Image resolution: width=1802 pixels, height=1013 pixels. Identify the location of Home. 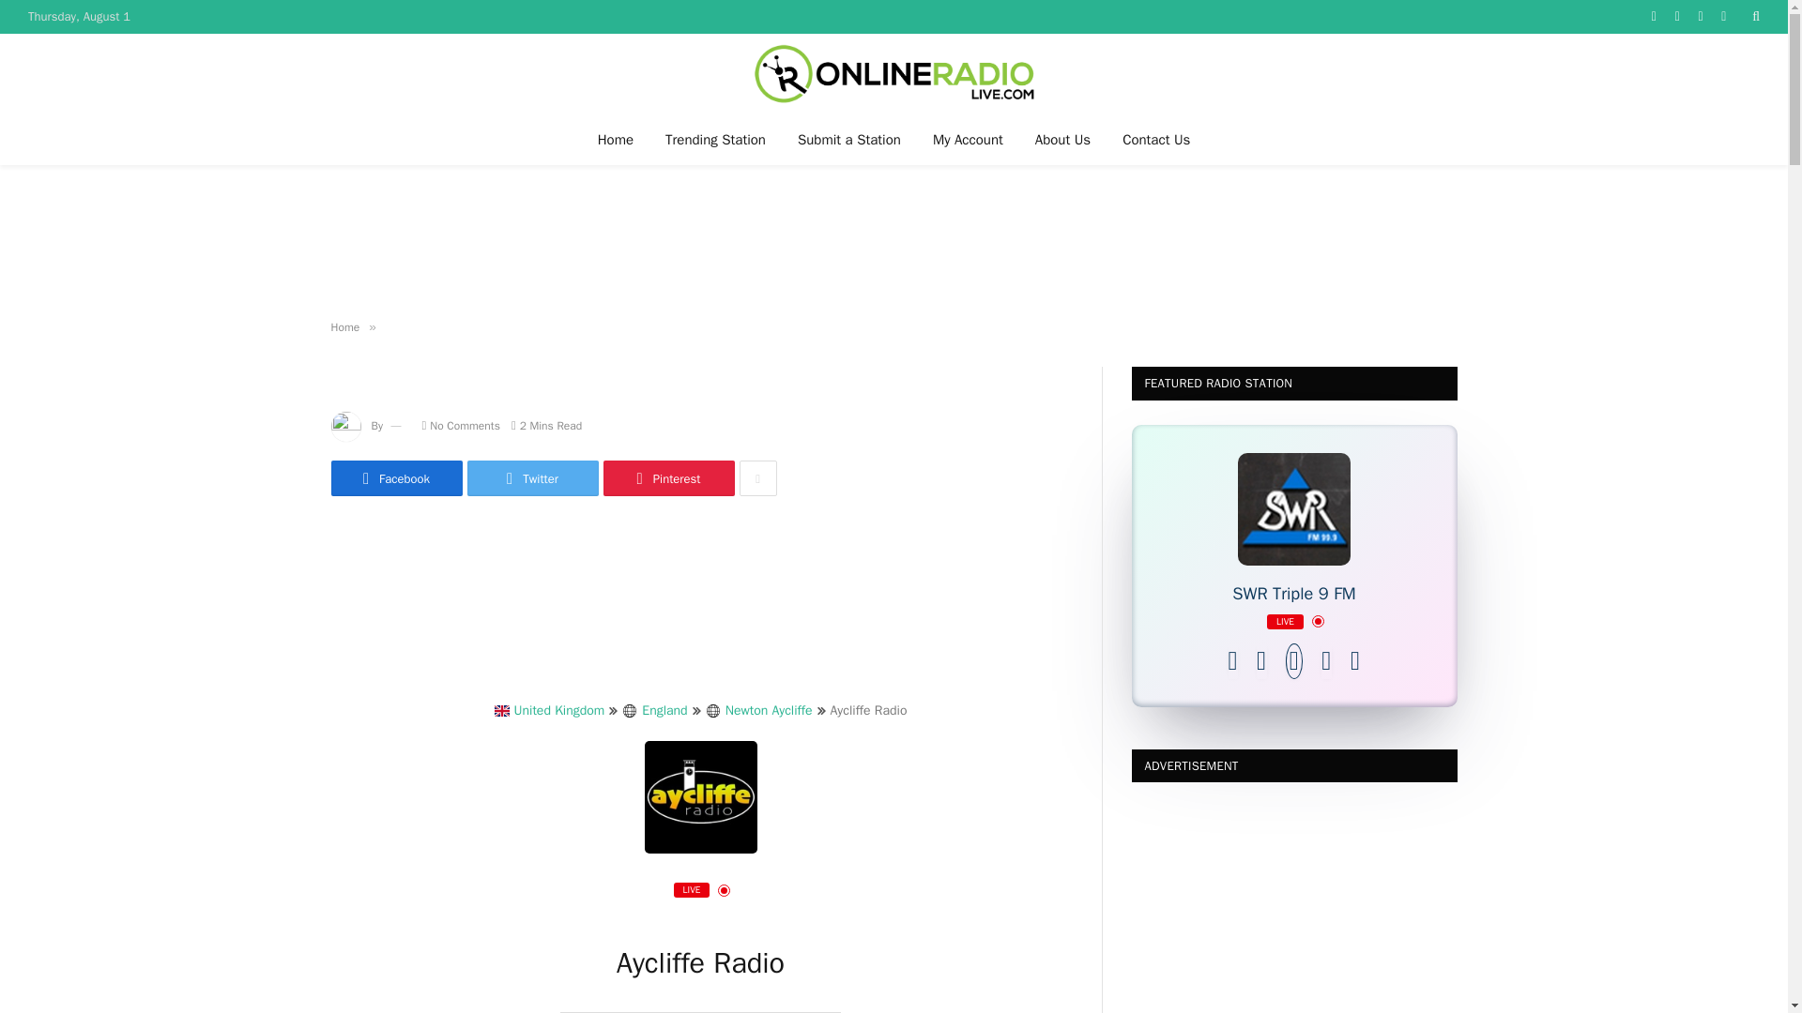
(616, 139).